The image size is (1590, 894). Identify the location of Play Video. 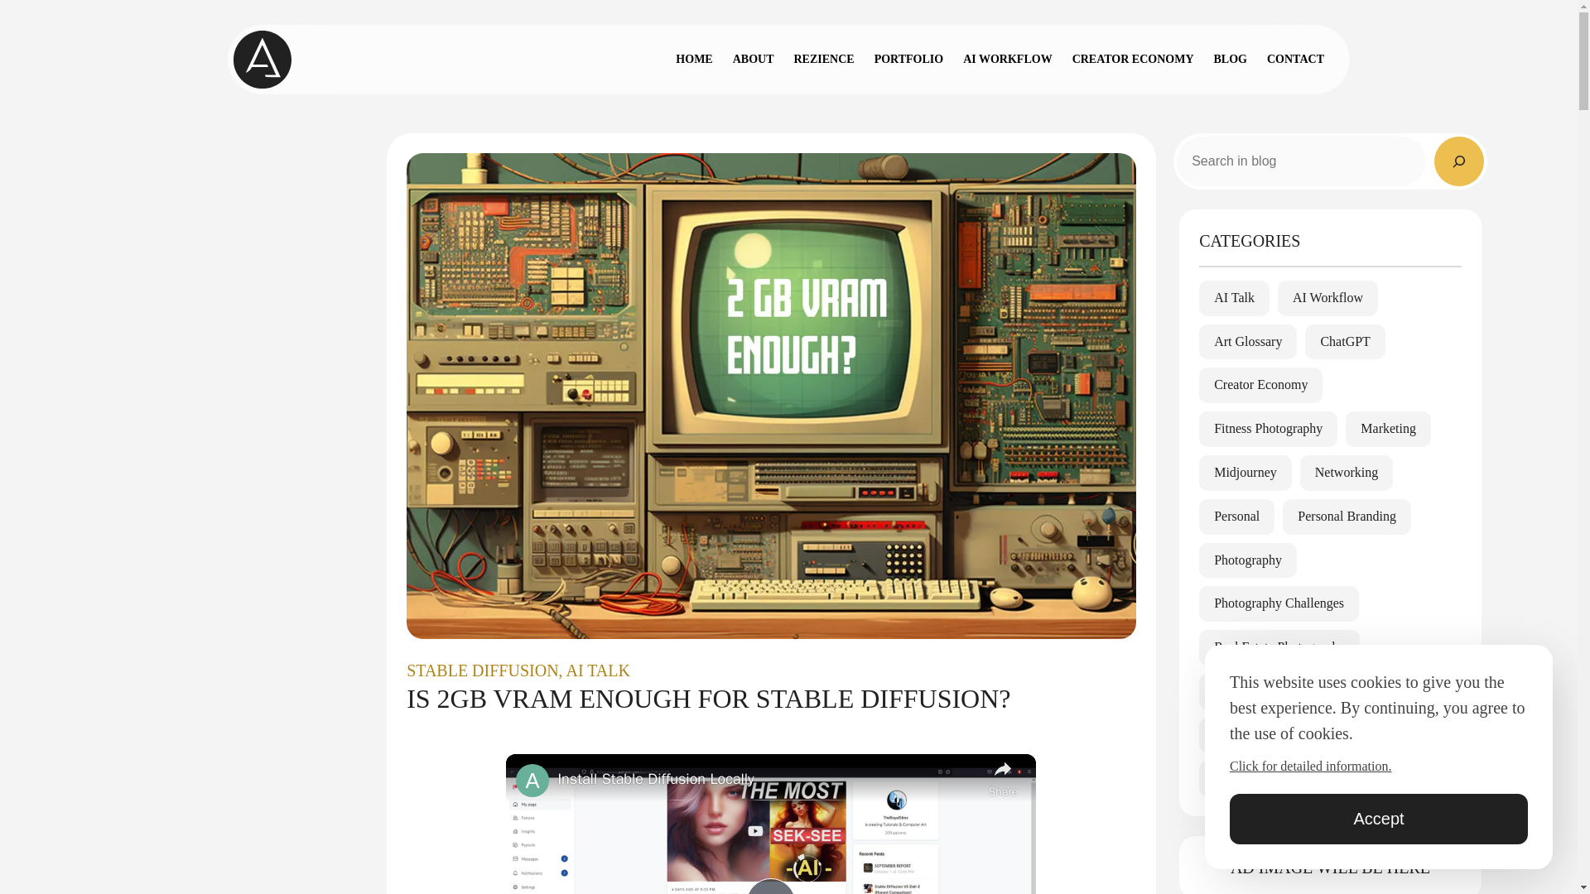
(770, 886).